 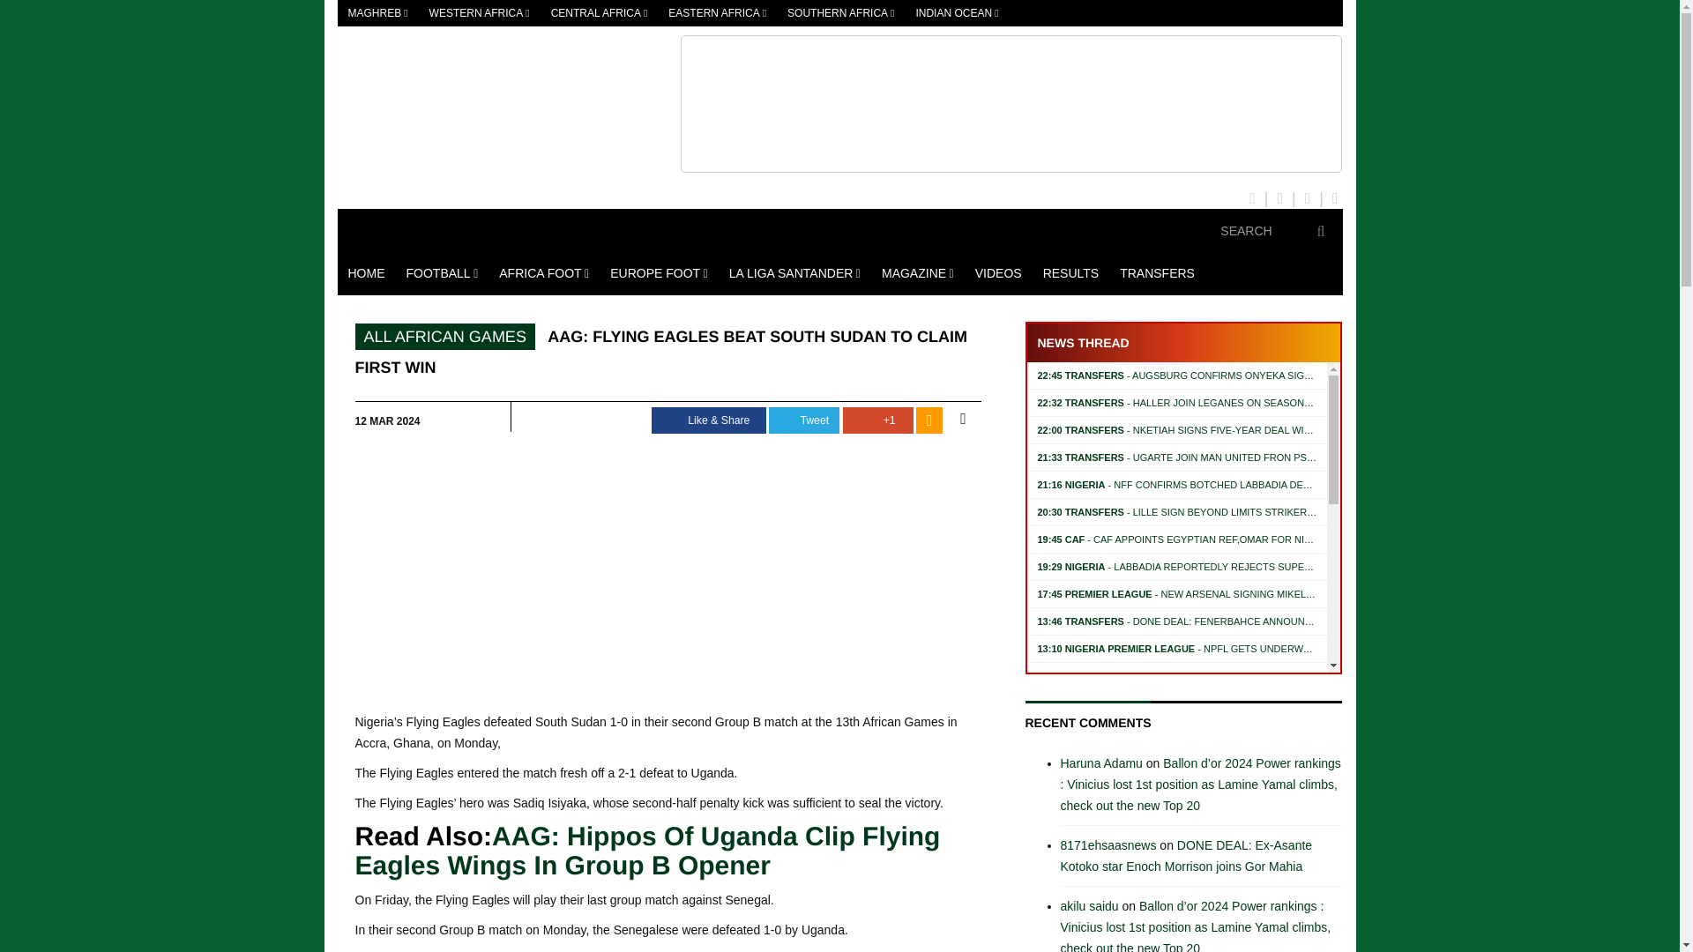 What do you see at coordinates (709, 420) in the screenshot?
I see `Share on Facebook` at bounding box center [709, 420].